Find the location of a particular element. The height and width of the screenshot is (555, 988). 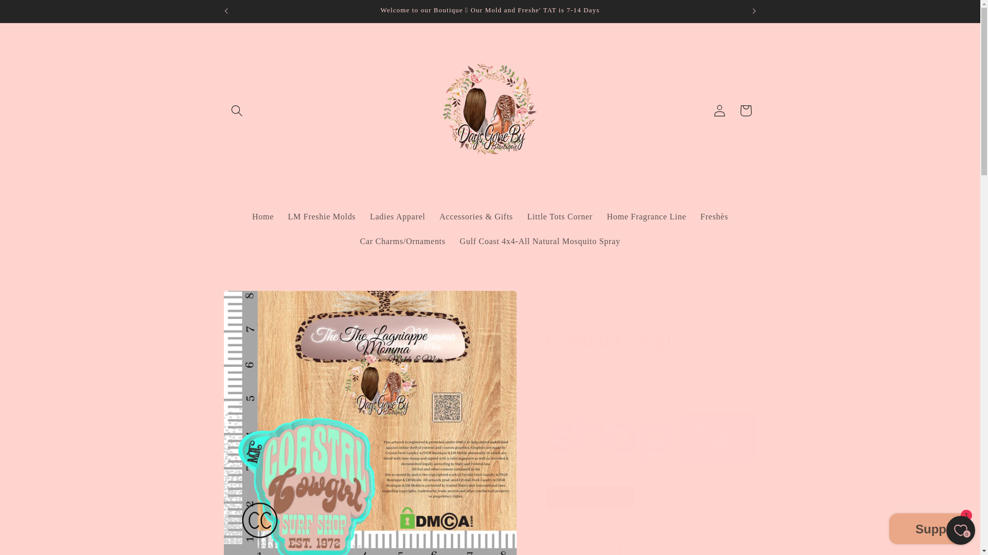

Home is located at coordinates (262, 217).